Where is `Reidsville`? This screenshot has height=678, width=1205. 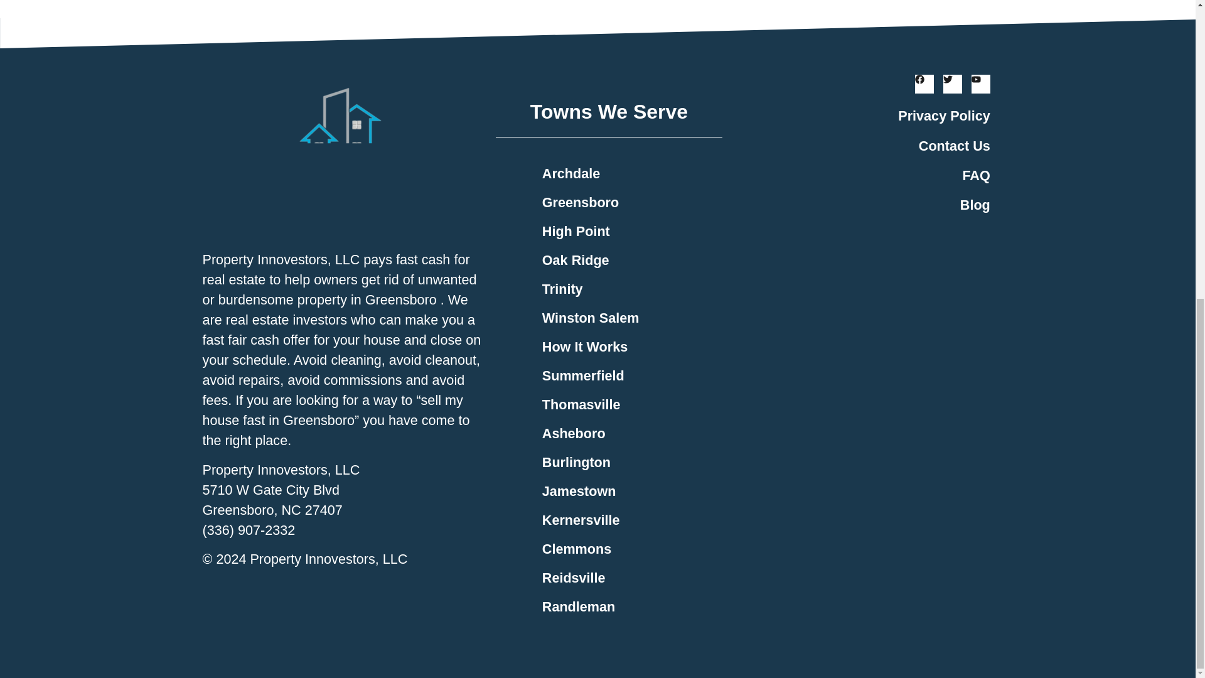
Reidsville is located at coordinates (626, 578).